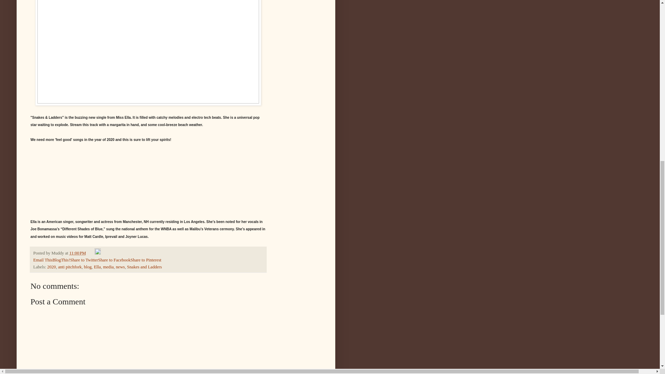  What do you see at coordinates (43, 260) in the screenshot?
I see `Email This` at bounding box center [43, 260].